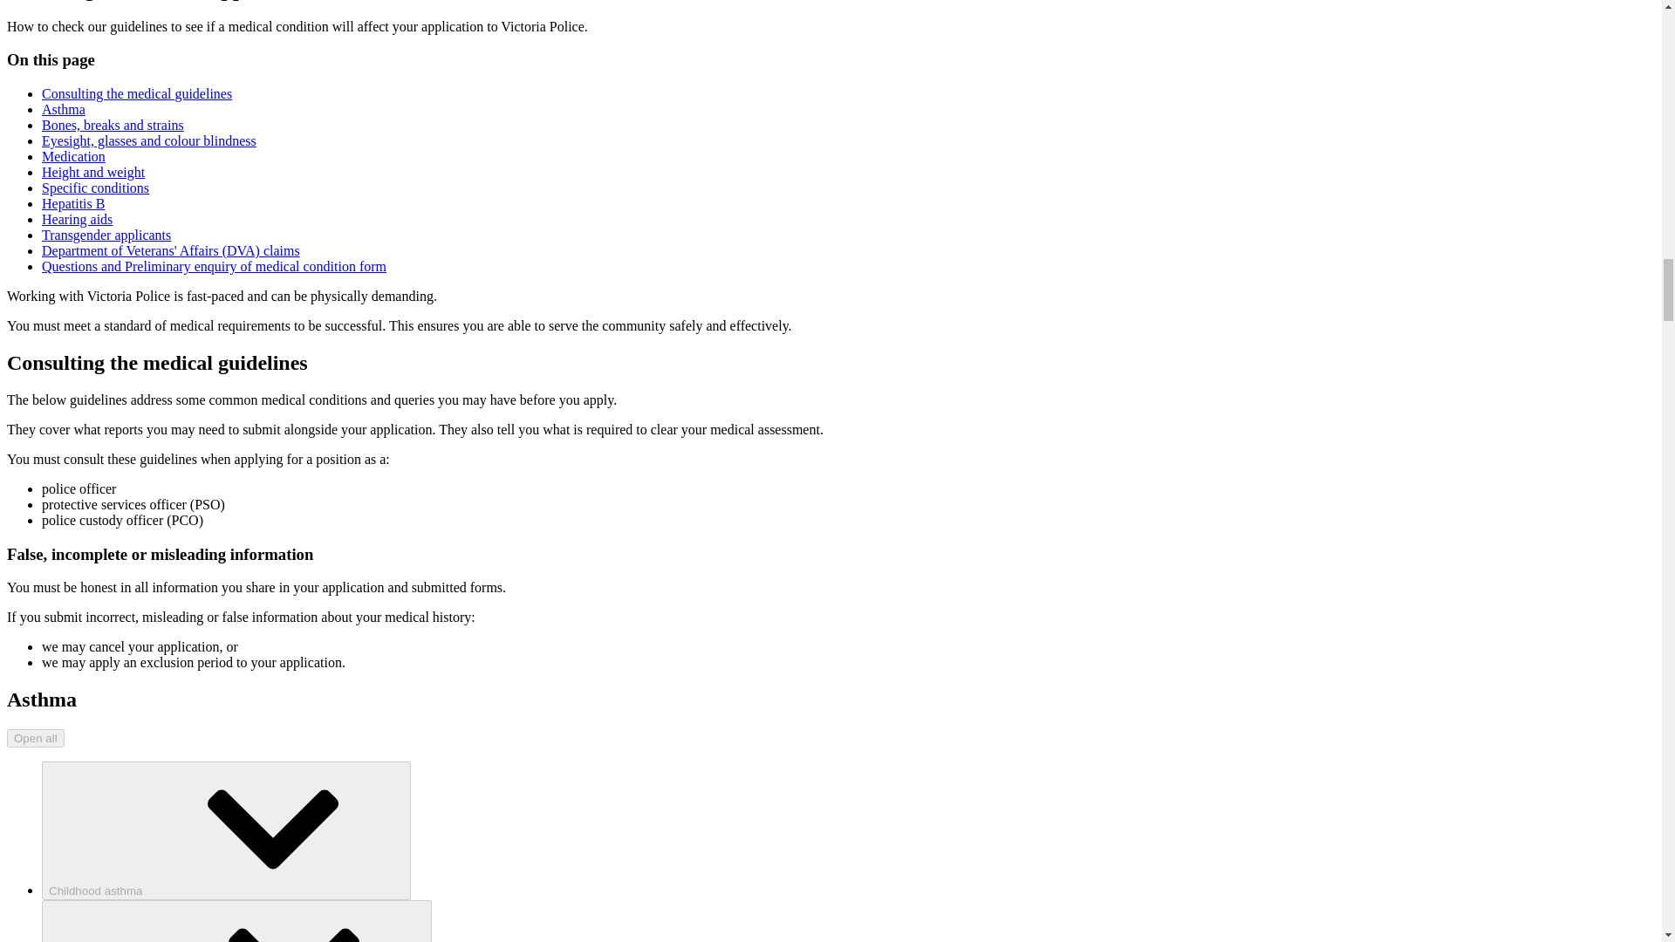  I want to click on Hepatitis B, so click(73, 202).